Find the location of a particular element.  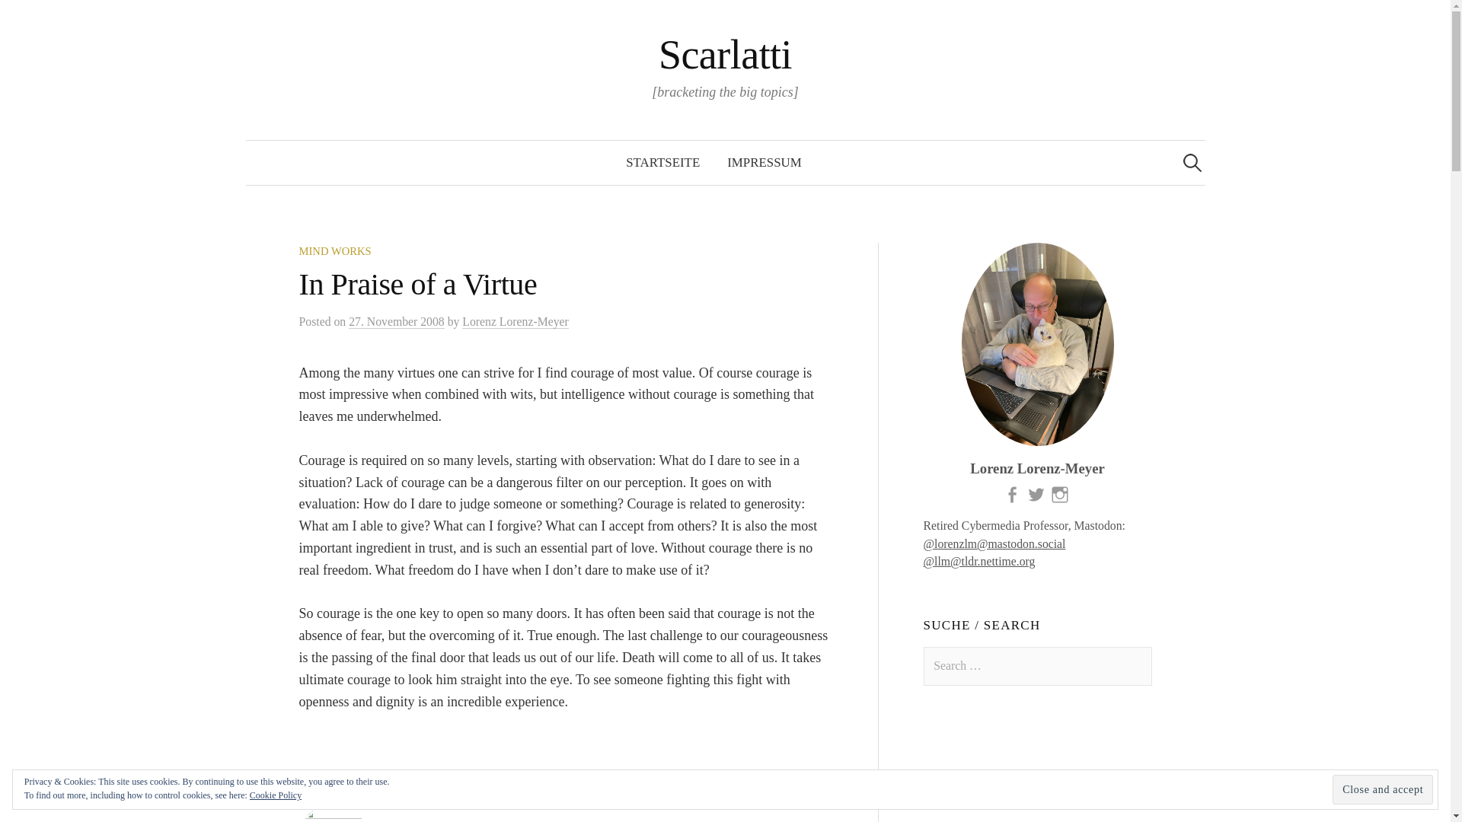

MIND WORKS is located at coordinates (334, 251).